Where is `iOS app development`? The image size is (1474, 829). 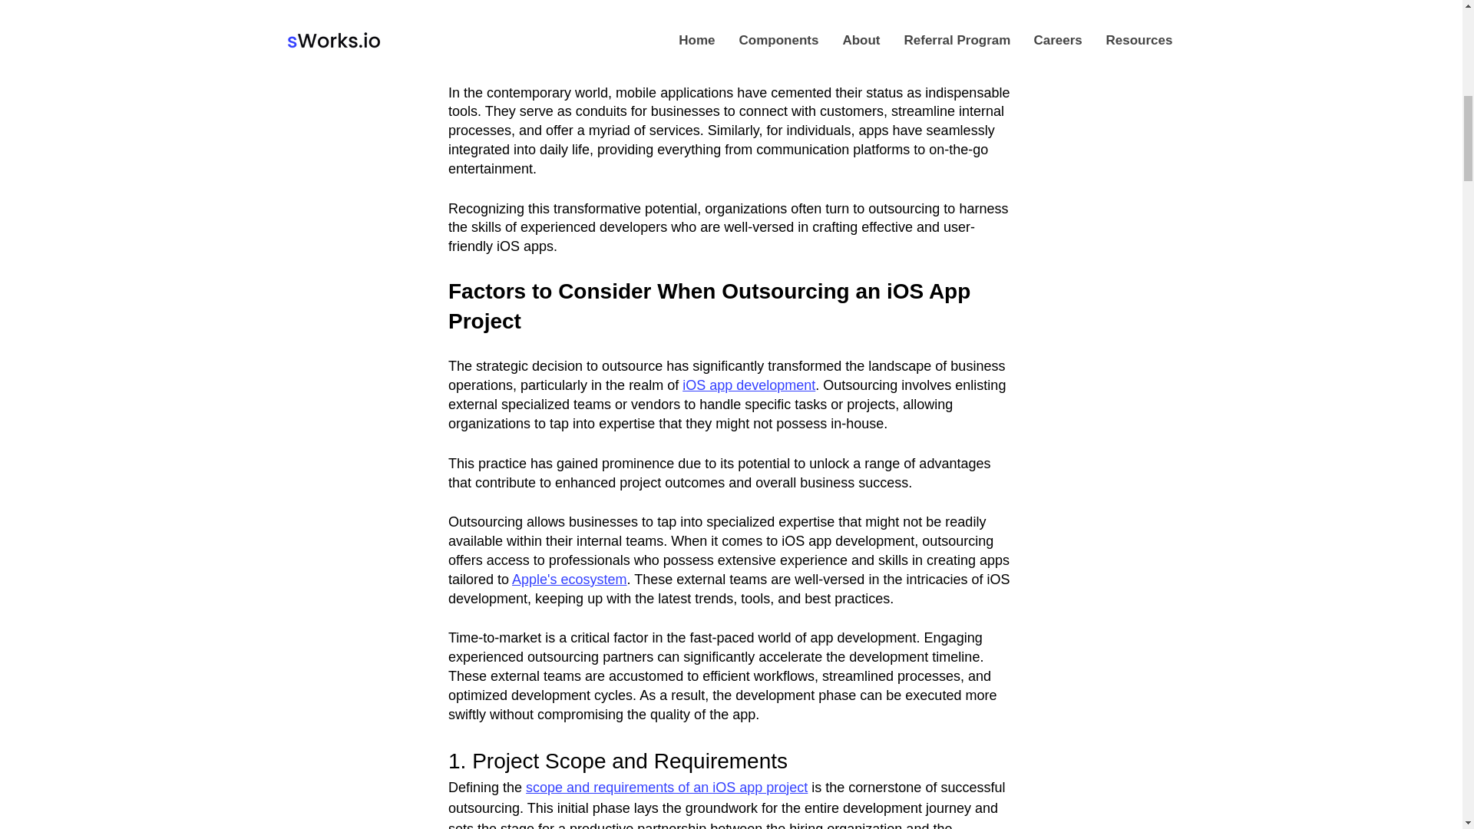 iOS app development is located at coordinates (748, 385).